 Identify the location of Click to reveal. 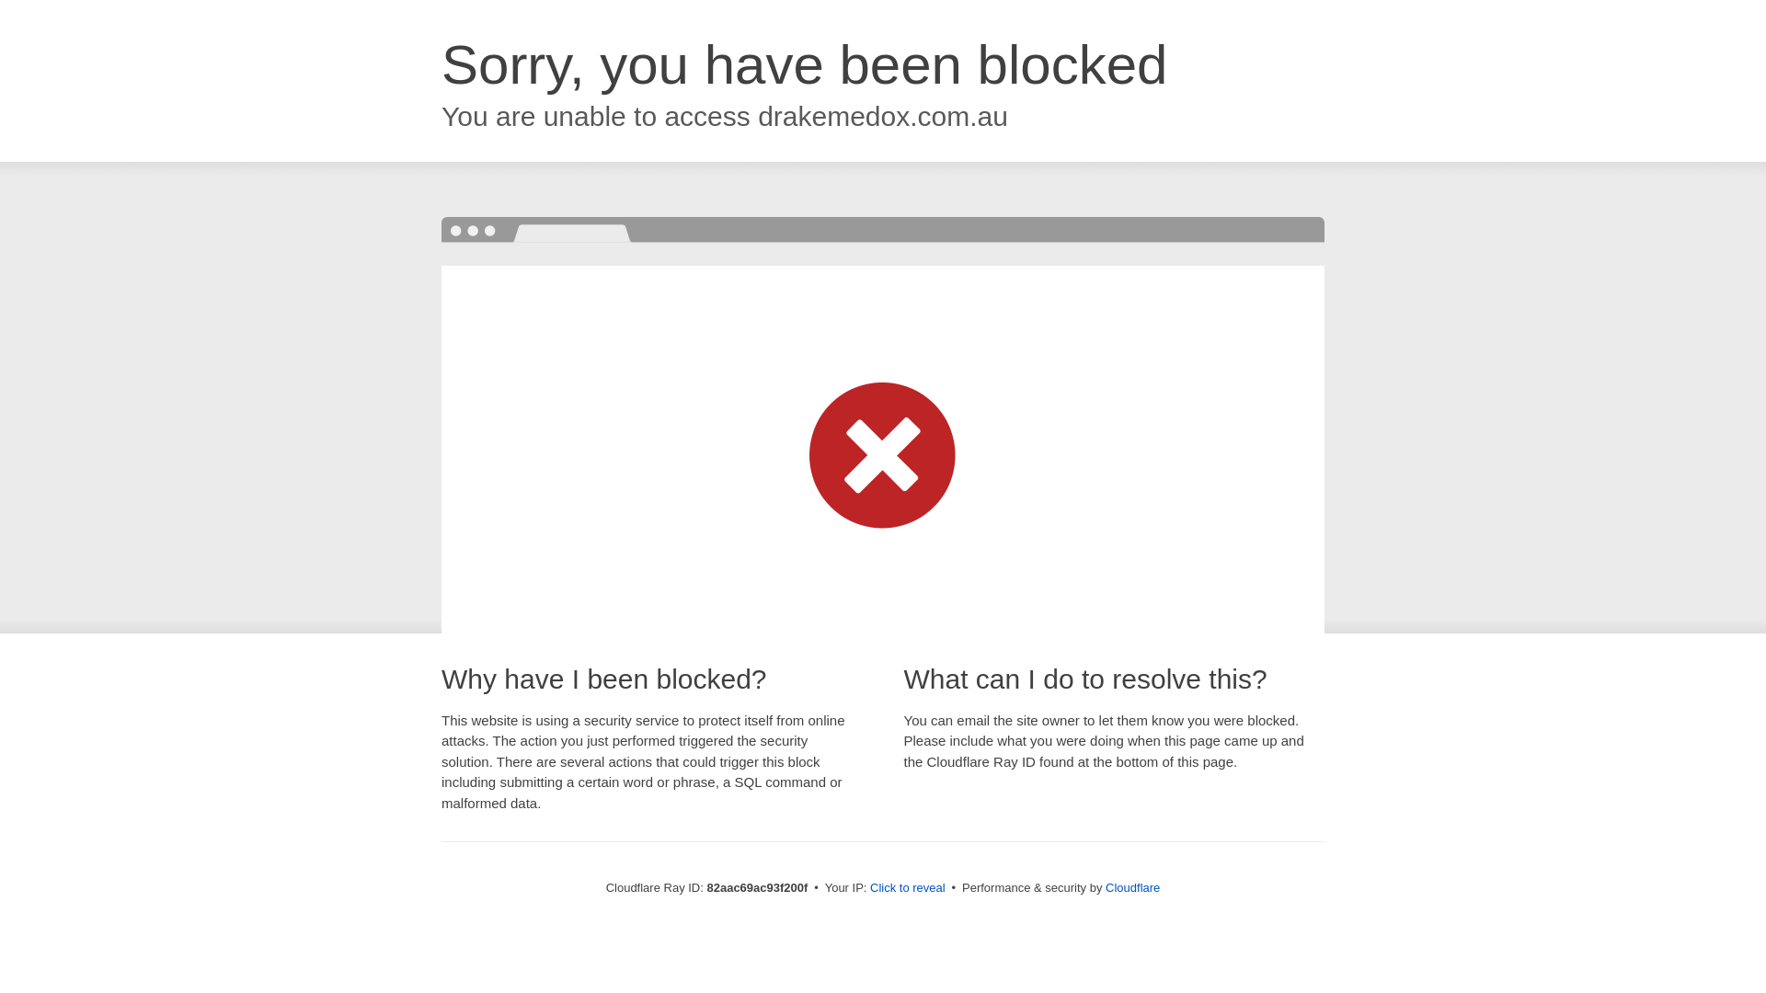
(908, 888).